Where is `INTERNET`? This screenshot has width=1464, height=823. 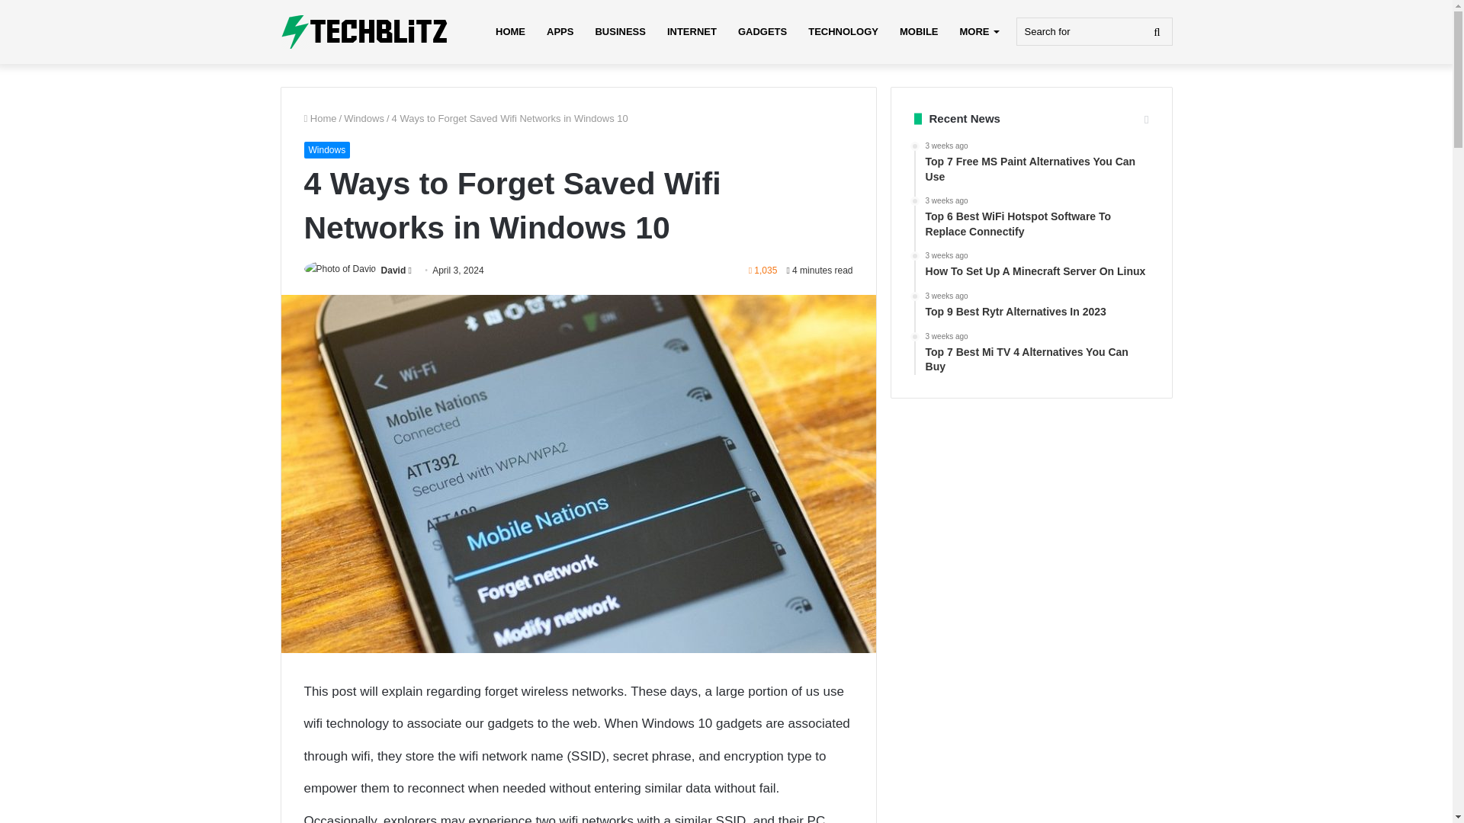
INTERNET is located at coordinates (692, 32).